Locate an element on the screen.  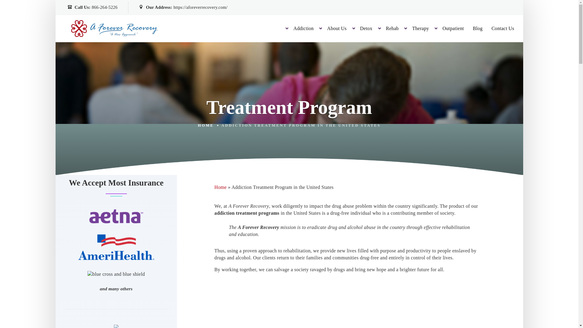
About Us is located at coordinates (336, 24).